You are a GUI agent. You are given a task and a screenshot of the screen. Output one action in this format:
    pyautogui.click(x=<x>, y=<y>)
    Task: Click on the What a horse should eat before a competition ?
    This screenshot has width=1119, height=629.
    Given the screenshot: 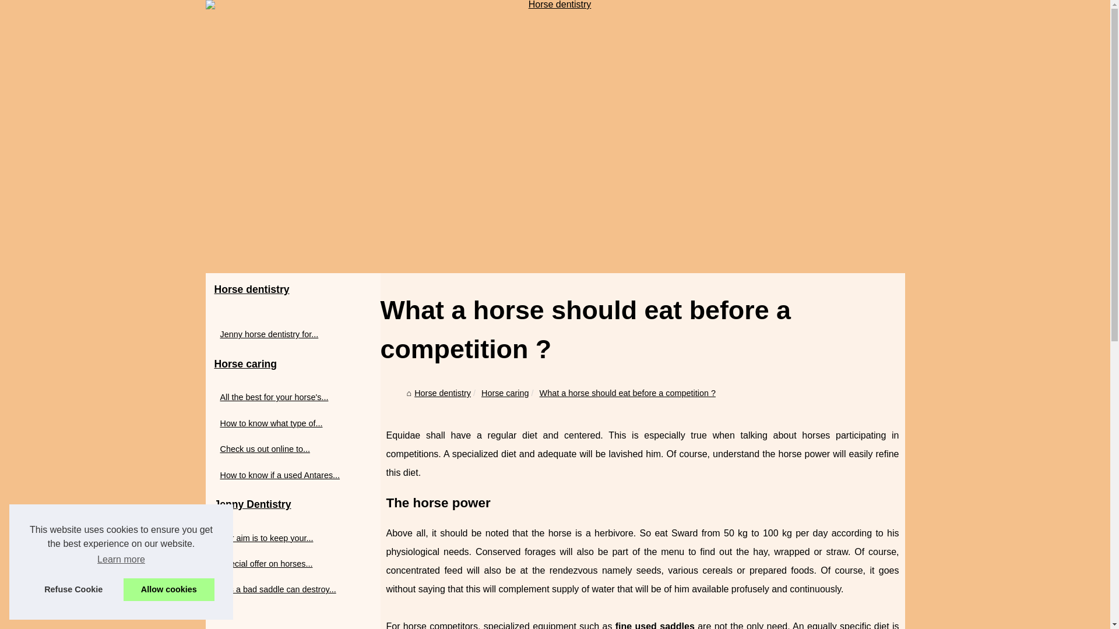 What is the action you would take?
    pyautogui.click(x=627, y=393)
    